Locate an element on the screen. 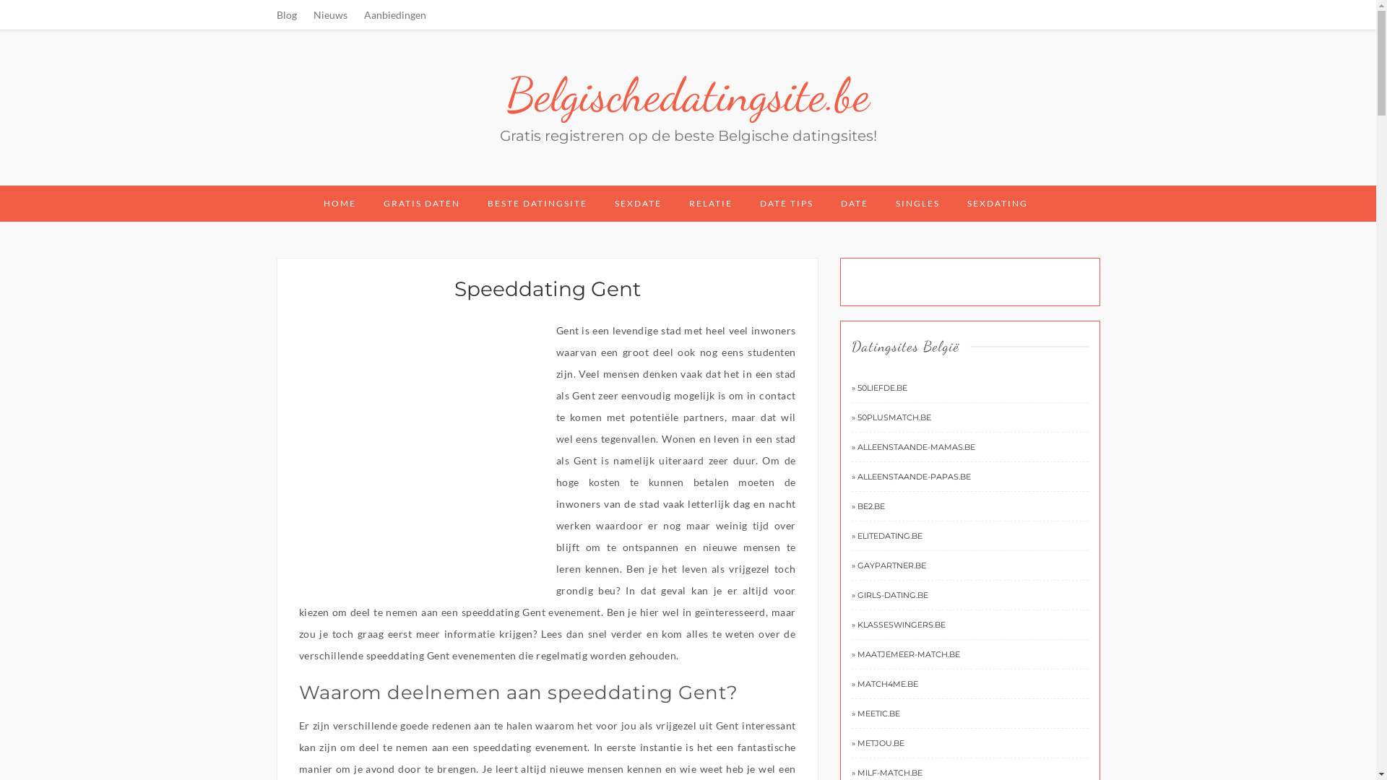  Nieuws is located at coordinates (331, 14).